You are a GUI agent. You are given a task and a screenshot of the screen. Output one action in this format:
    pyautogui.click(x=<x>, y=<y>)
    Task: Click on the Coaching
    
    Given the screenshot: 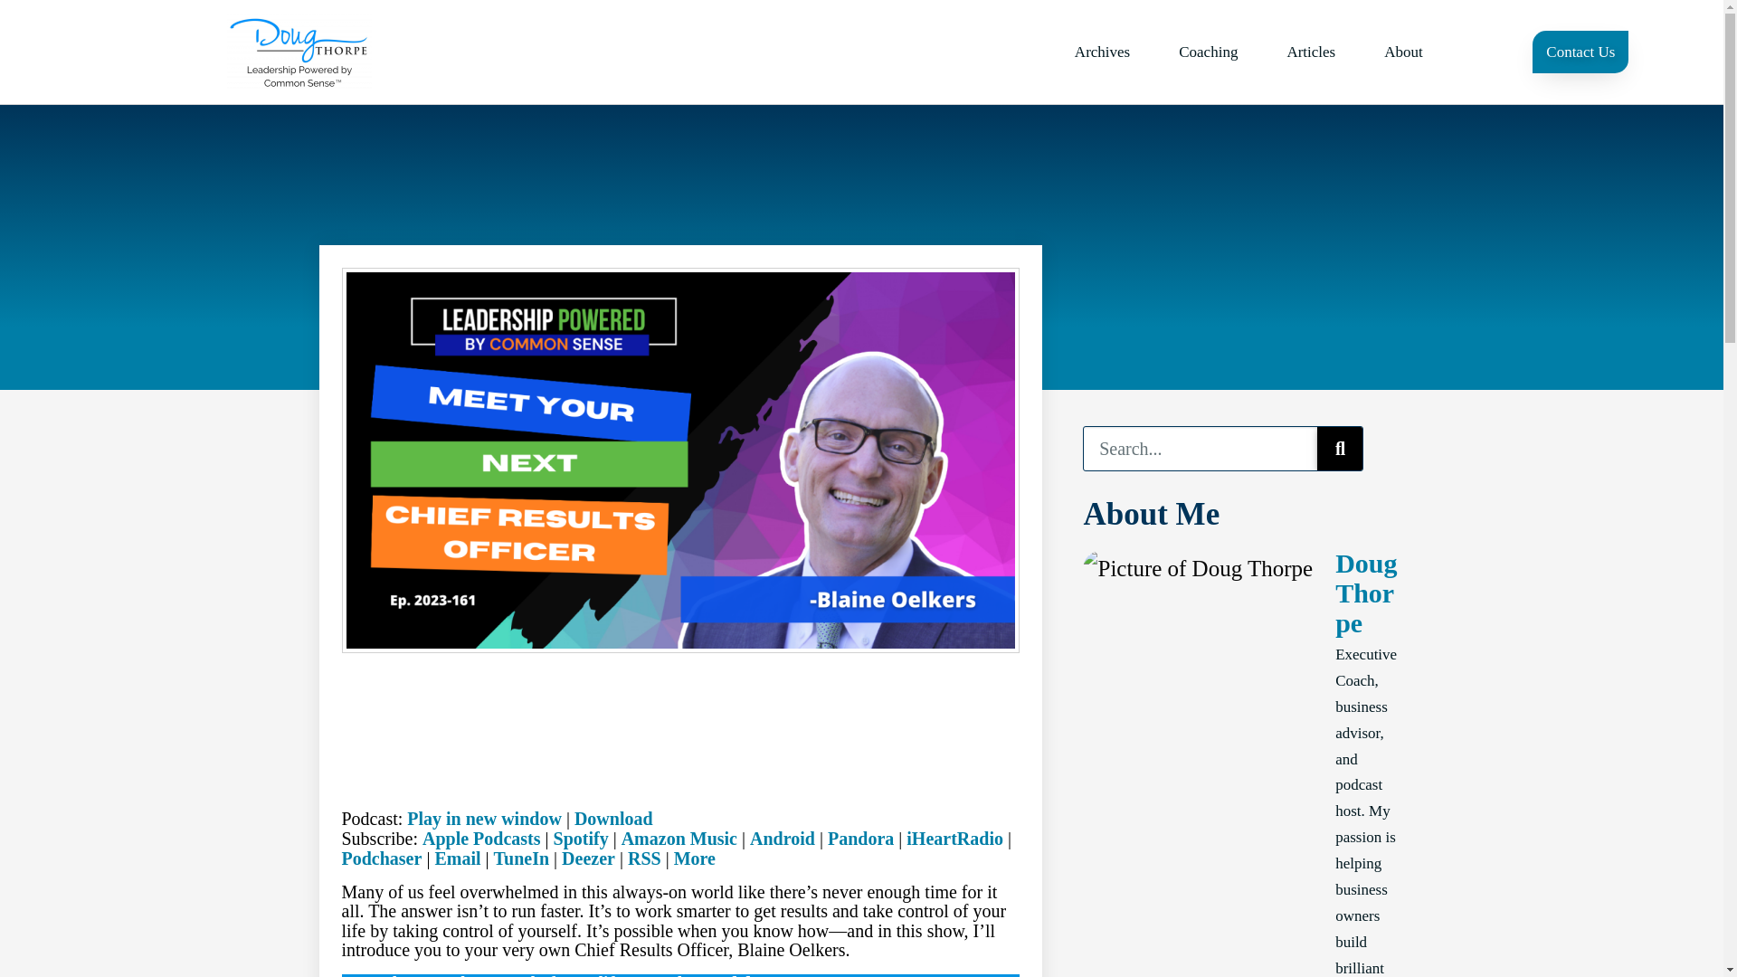 What is the action you would take?
    pyautogui.click(x=1209, y=51)
    